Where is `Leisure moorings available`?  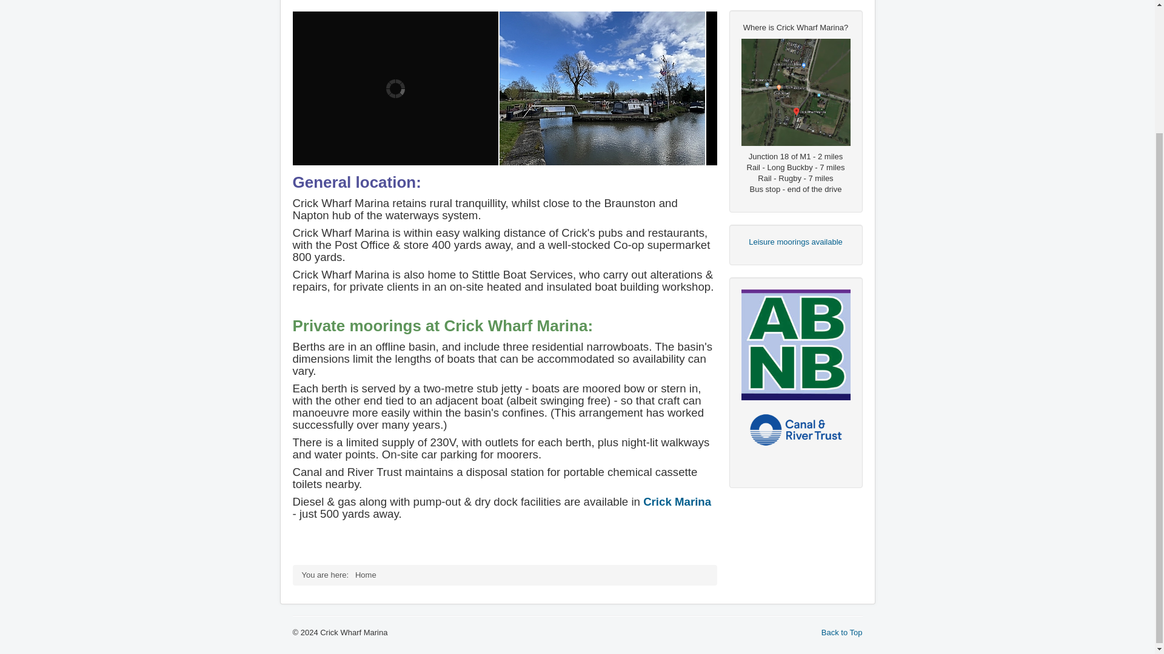 Leisure moorings available is located at coordinates (795, 242).